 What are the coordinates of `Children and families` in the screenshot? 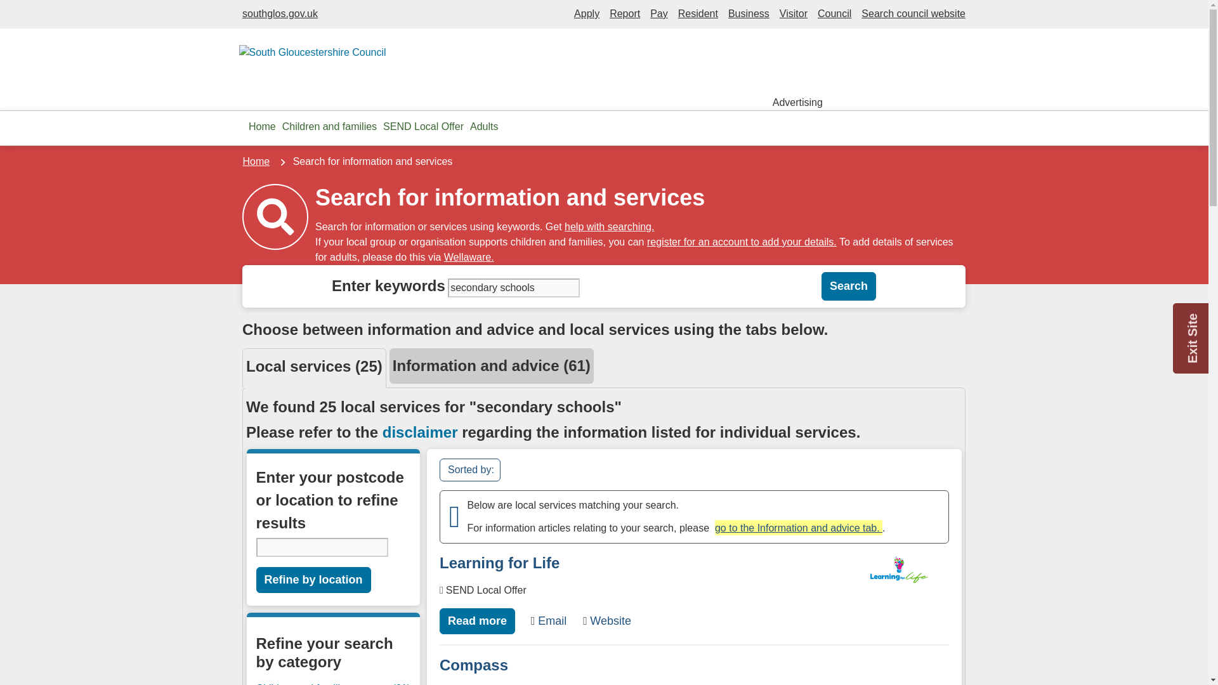 It's located at (318, 682).